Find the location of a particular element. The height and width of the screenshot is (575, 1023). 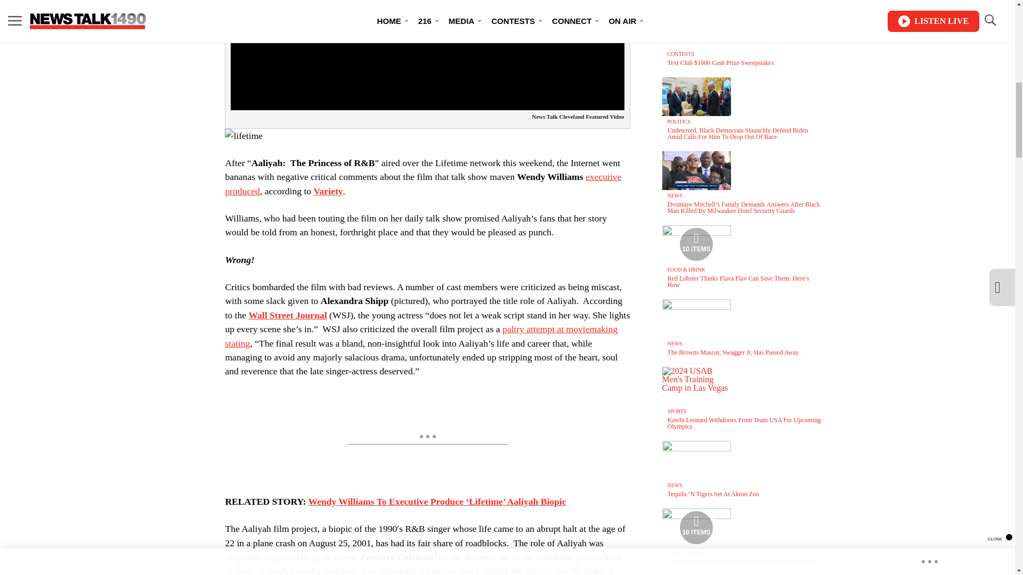

Variety is located at coordinates (328, 191).